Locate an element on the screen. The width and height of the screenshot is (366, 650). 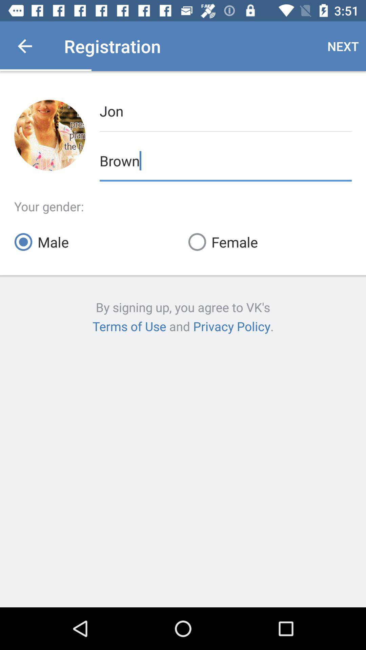
scroll to the brown icon is located at coordinates (226, 160).